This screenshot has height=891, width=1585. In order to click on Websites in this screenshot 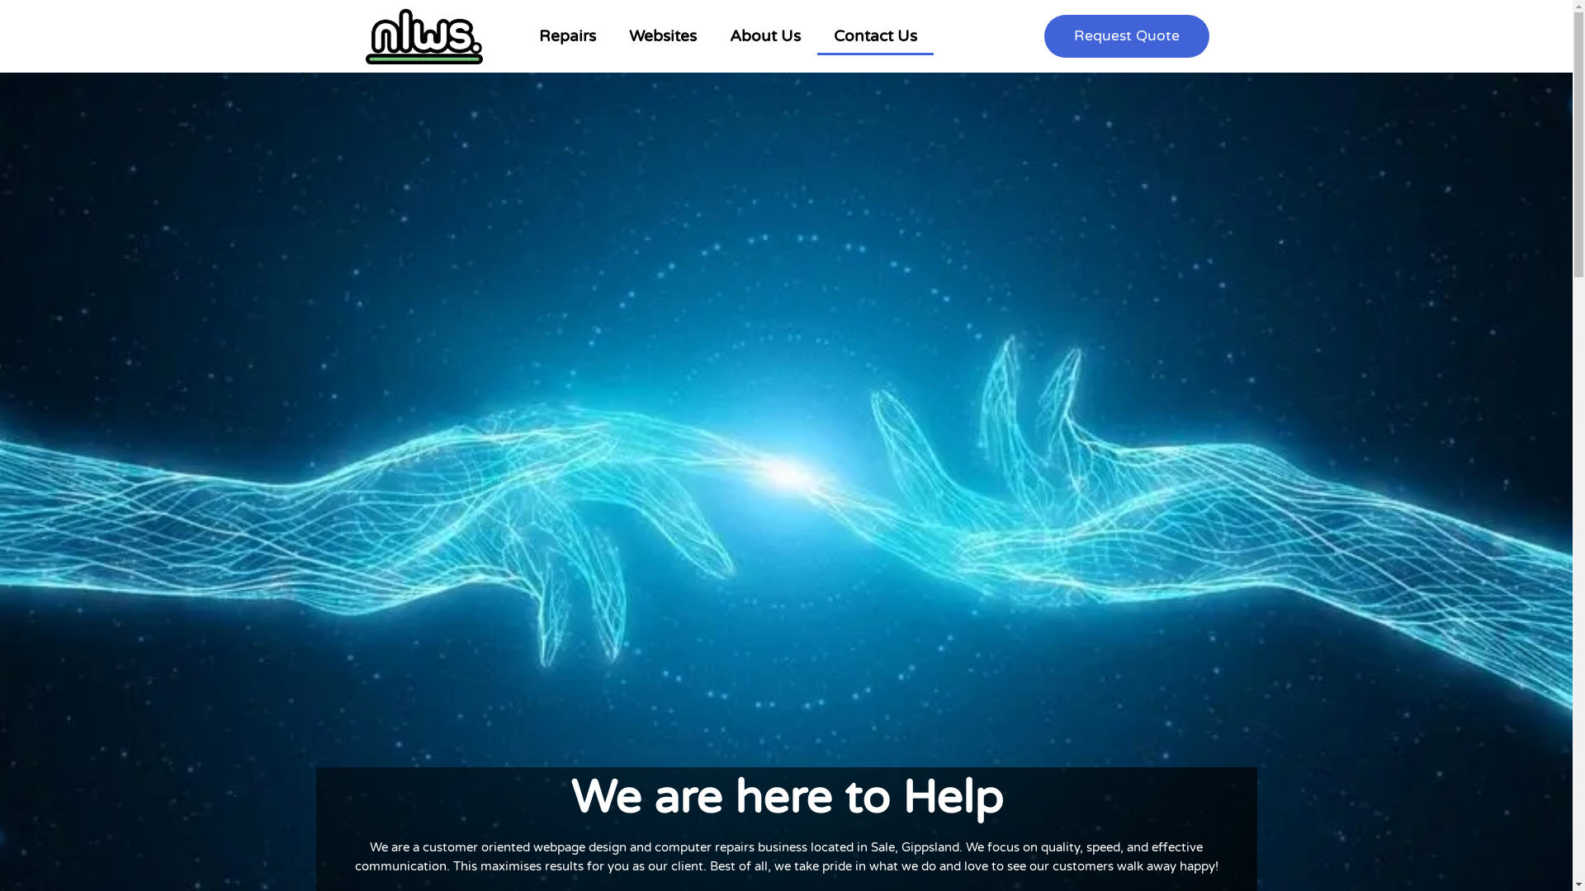, I will do `click(663, 36)`.